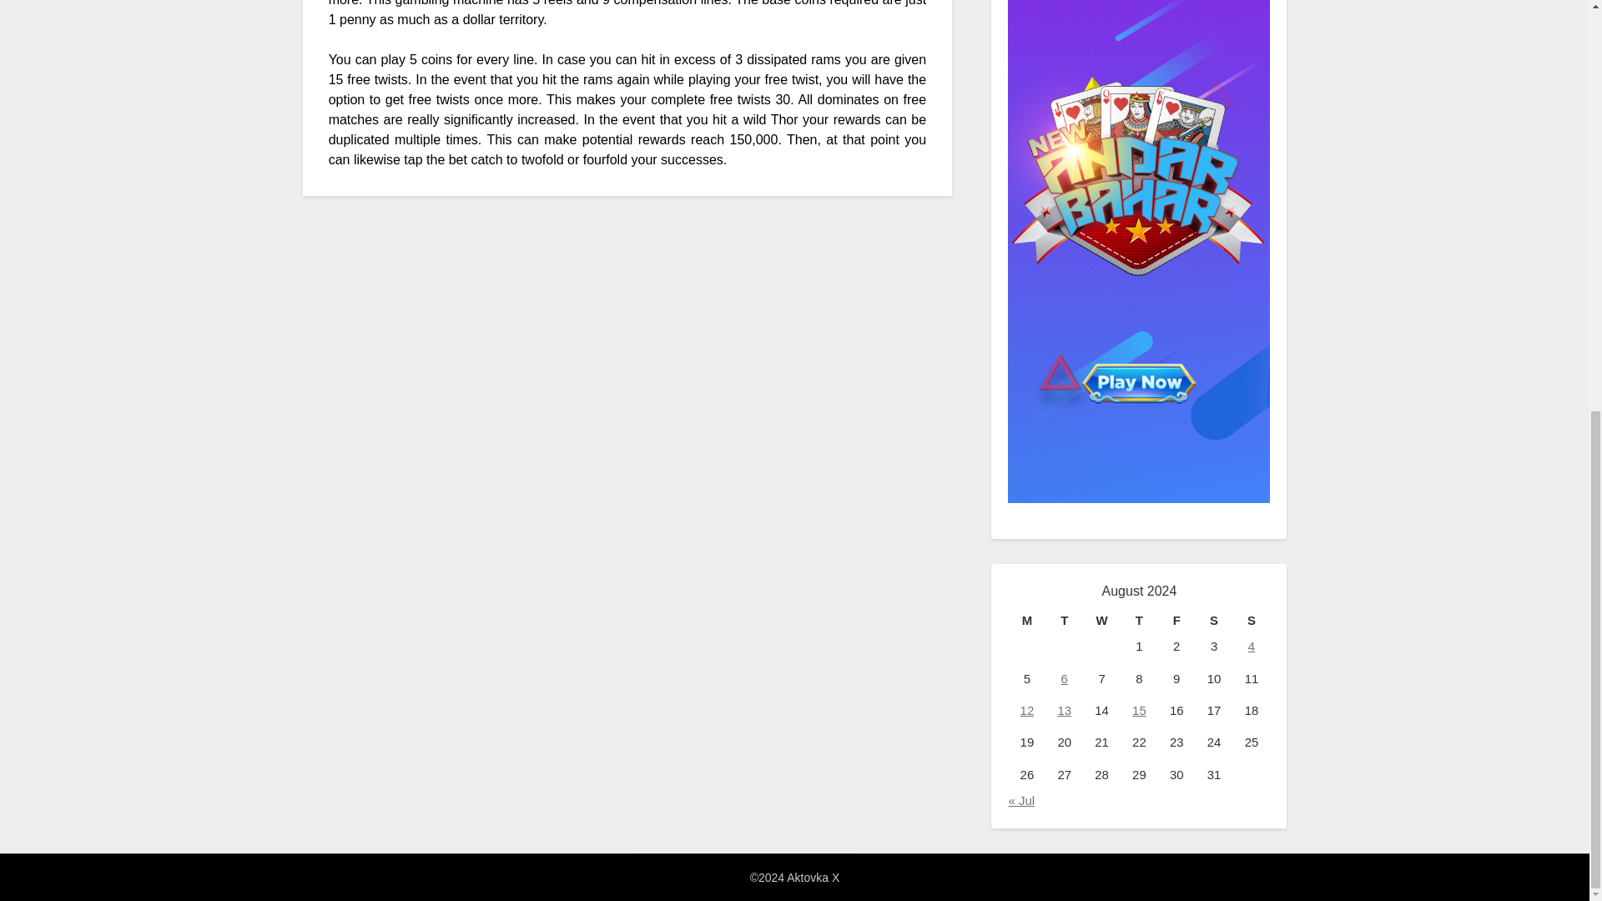  I want to click on 15, so click(1140, 710).